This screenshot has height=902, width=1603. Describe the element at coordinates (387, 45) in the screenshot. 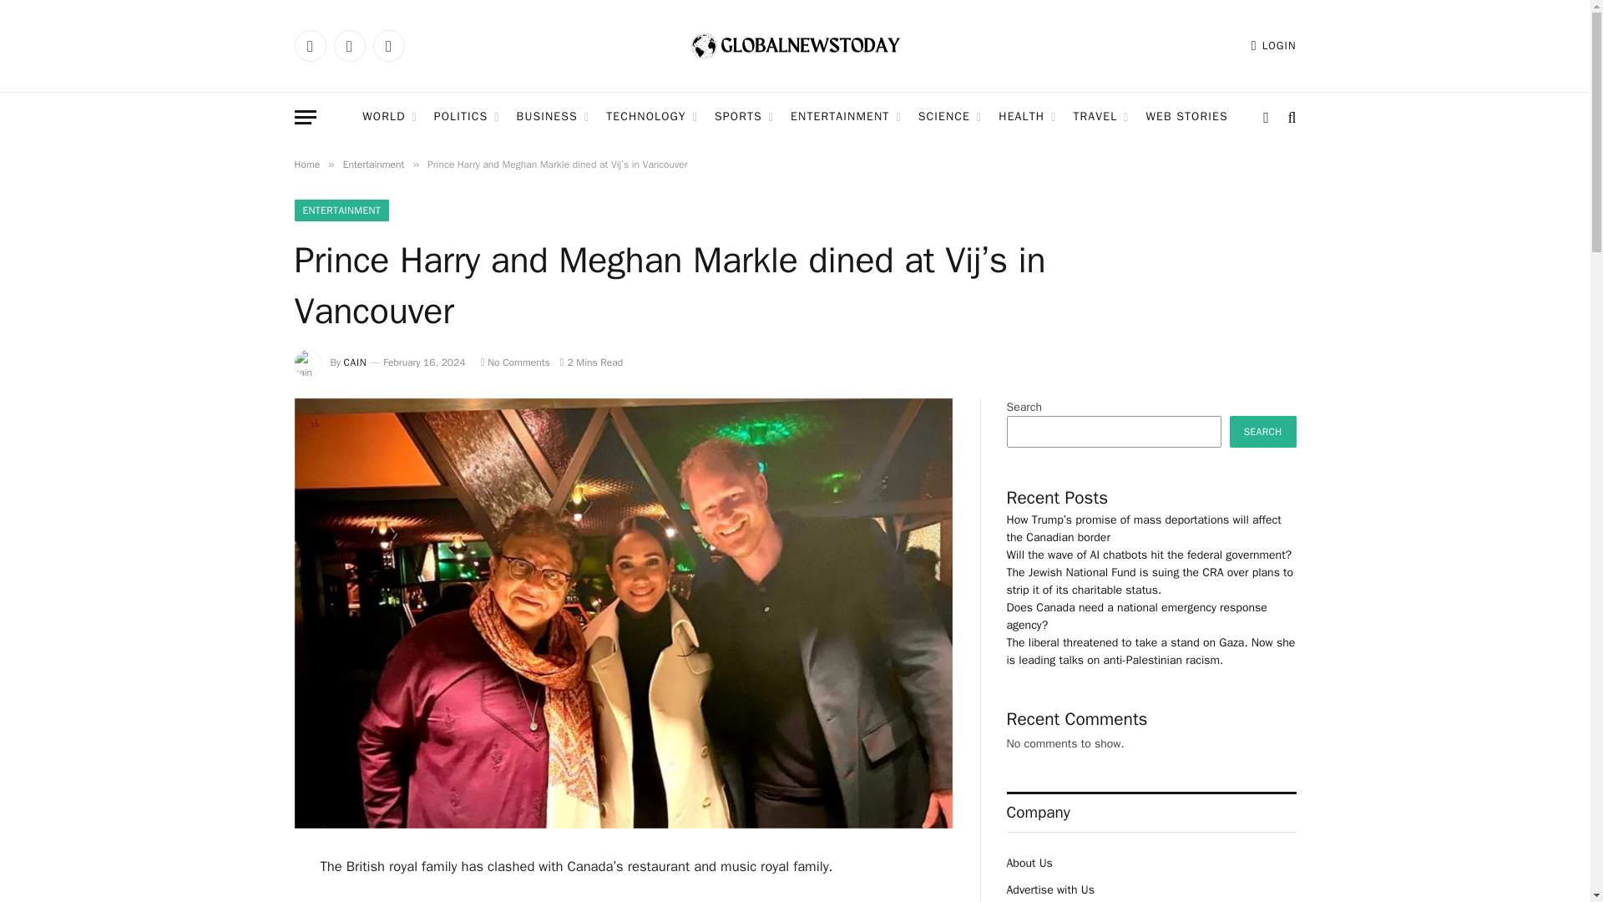

I see `Instagram` at that location.